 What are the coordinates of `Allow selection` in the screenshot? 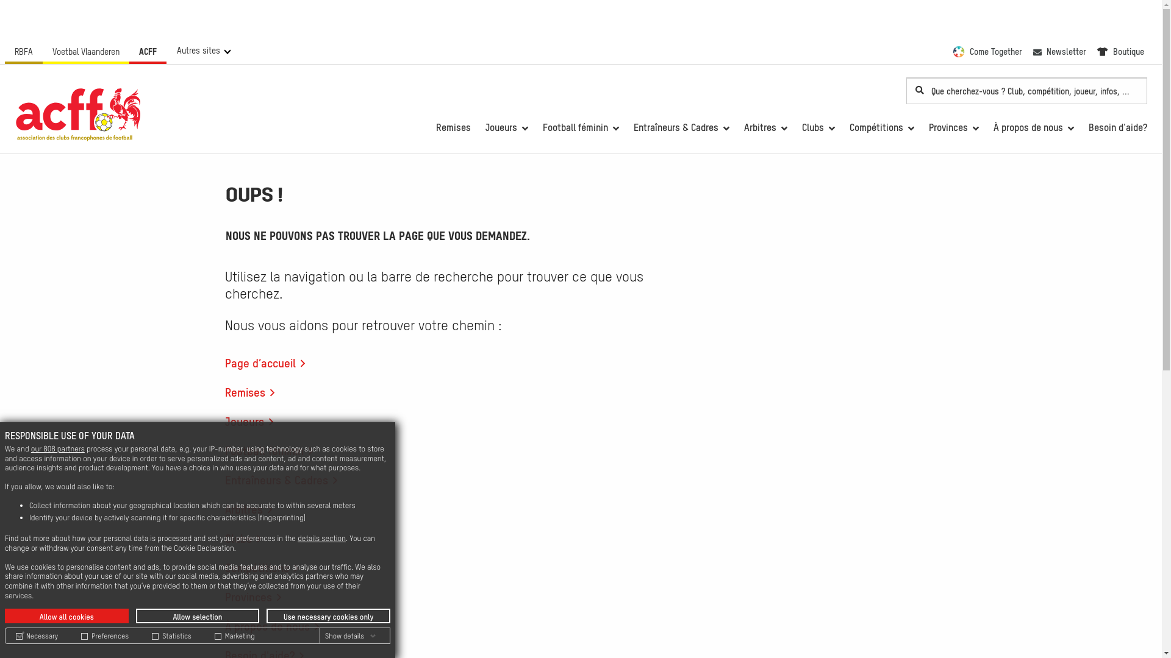 It's located at (198, 616).